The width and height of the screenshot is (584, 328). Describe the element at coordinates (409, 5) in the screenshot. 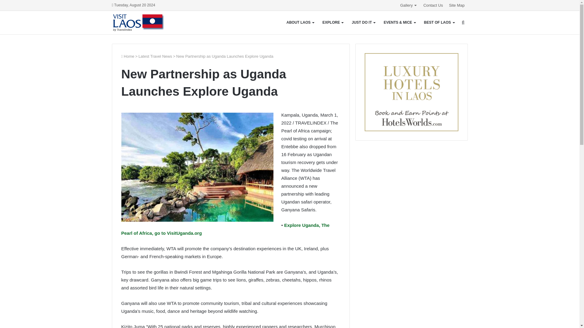

I see `Gallery` at that location.